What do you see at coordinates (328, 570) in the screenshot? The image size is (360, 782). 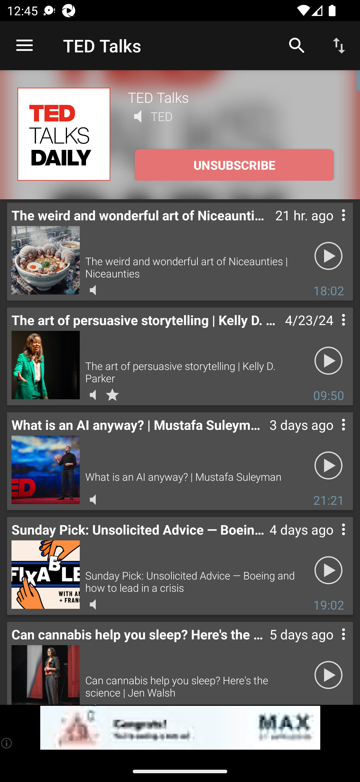 I see `Play` at bounding box center [328, 570].